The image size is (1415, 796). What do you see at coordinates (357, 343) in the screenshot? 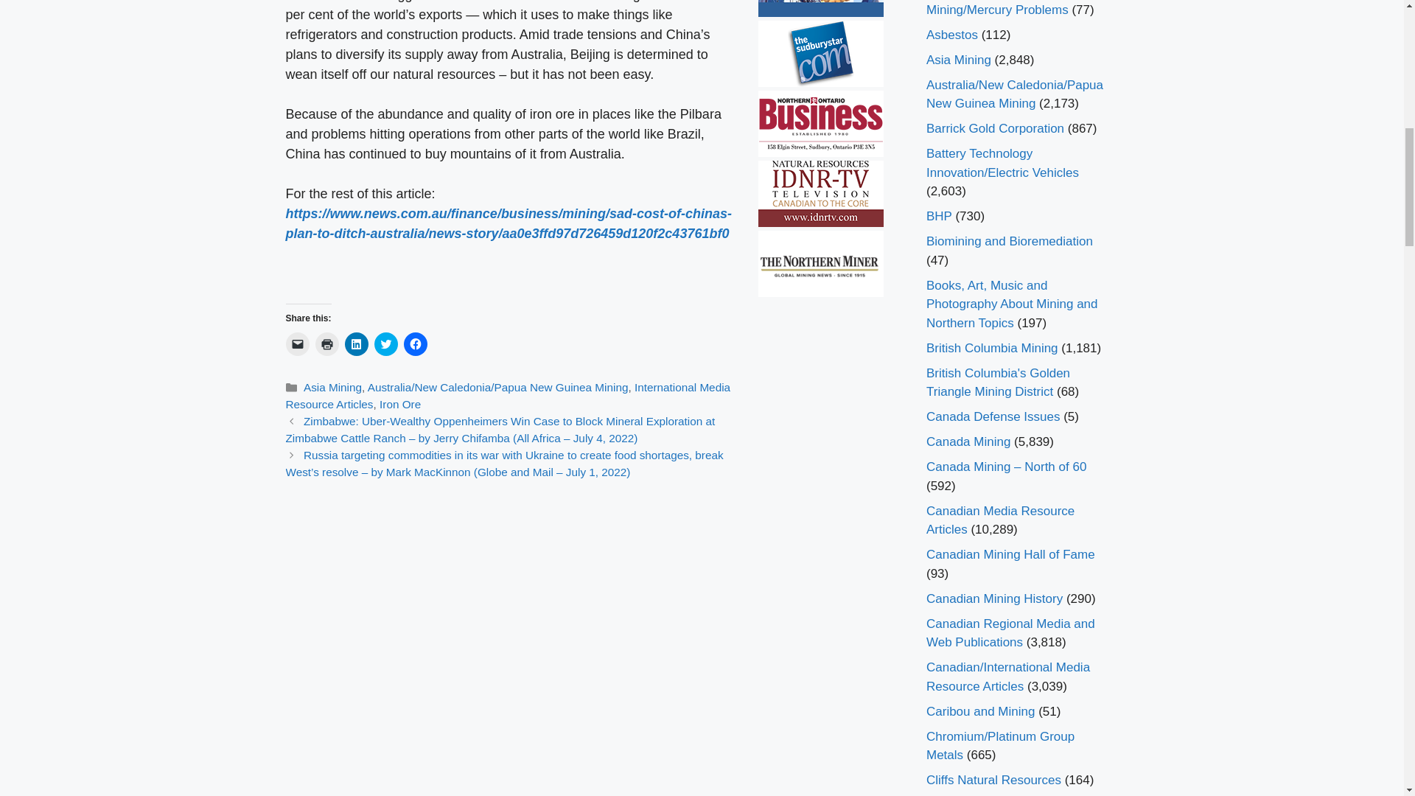
I see `Click to share on LinkedIn` at bounding box center [357, 343].